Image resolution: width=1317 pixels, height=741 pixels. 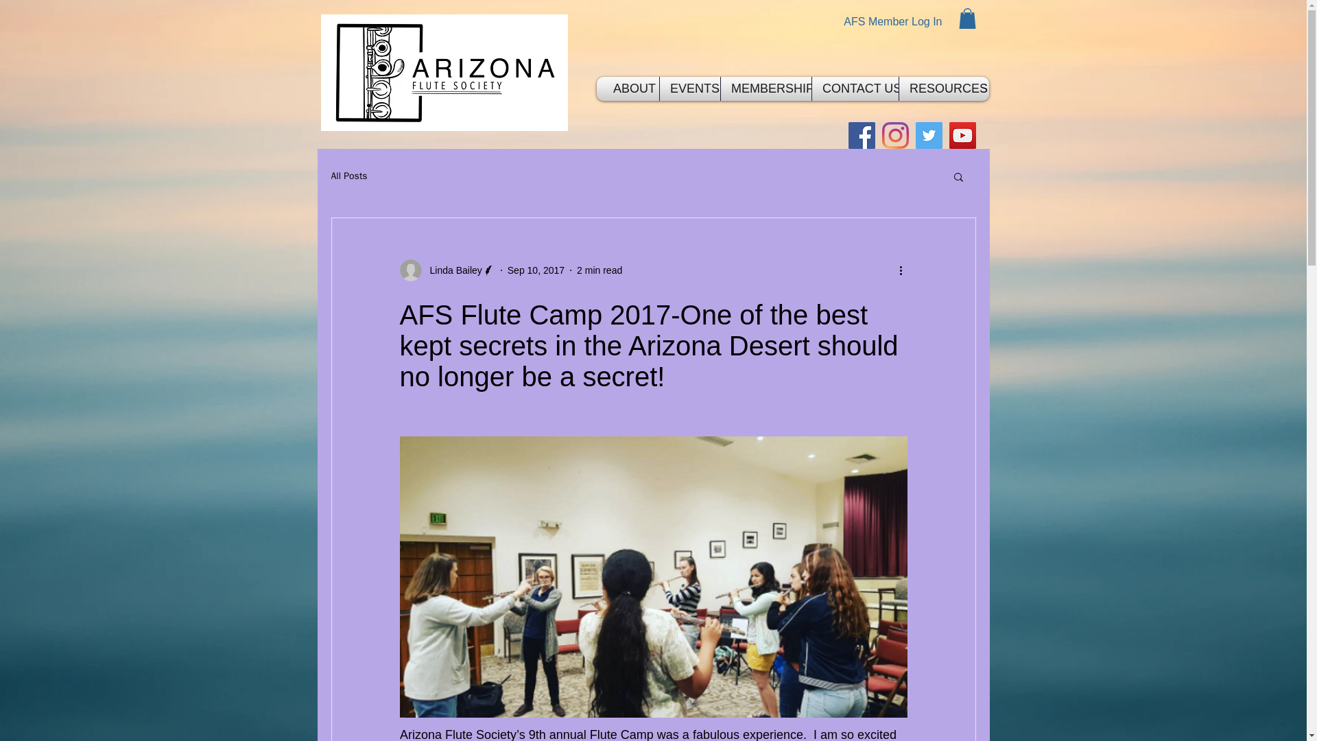 I want to click on MEMBERSHIP, so click(x=766, y=89).